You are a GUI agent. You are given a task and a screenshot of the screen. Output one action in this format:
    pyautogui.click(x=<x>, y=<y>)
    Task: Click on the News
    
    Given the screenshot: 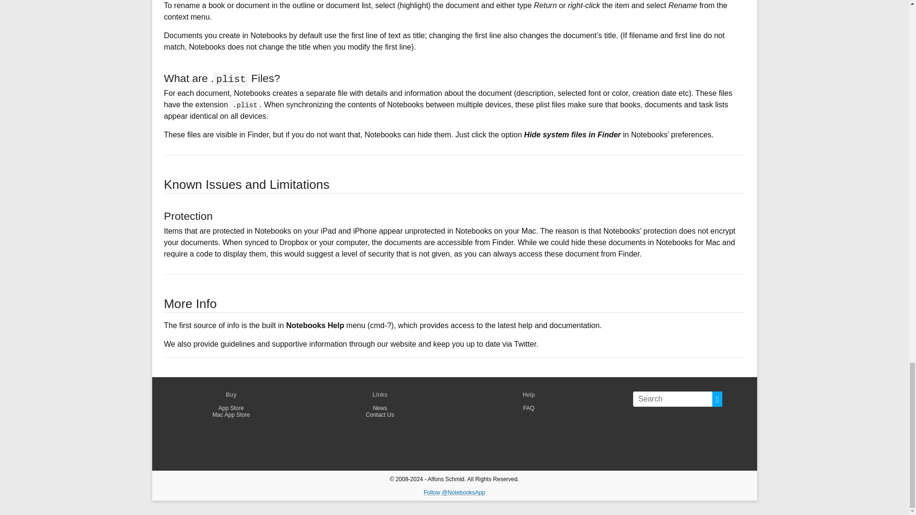 What is the action you would take?
    pyautogui.click(x=380, y=408)
    